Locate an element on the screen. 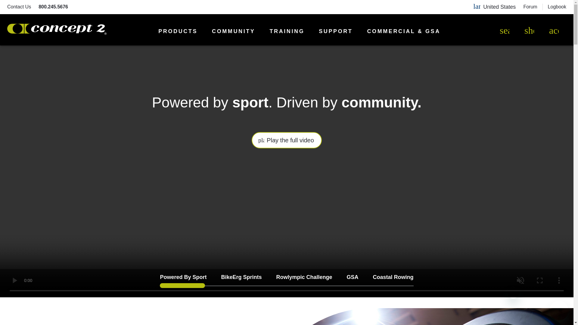 This screenshot has height=325, width=578. Button to launch messaging window is located at coordinates (559, 311).